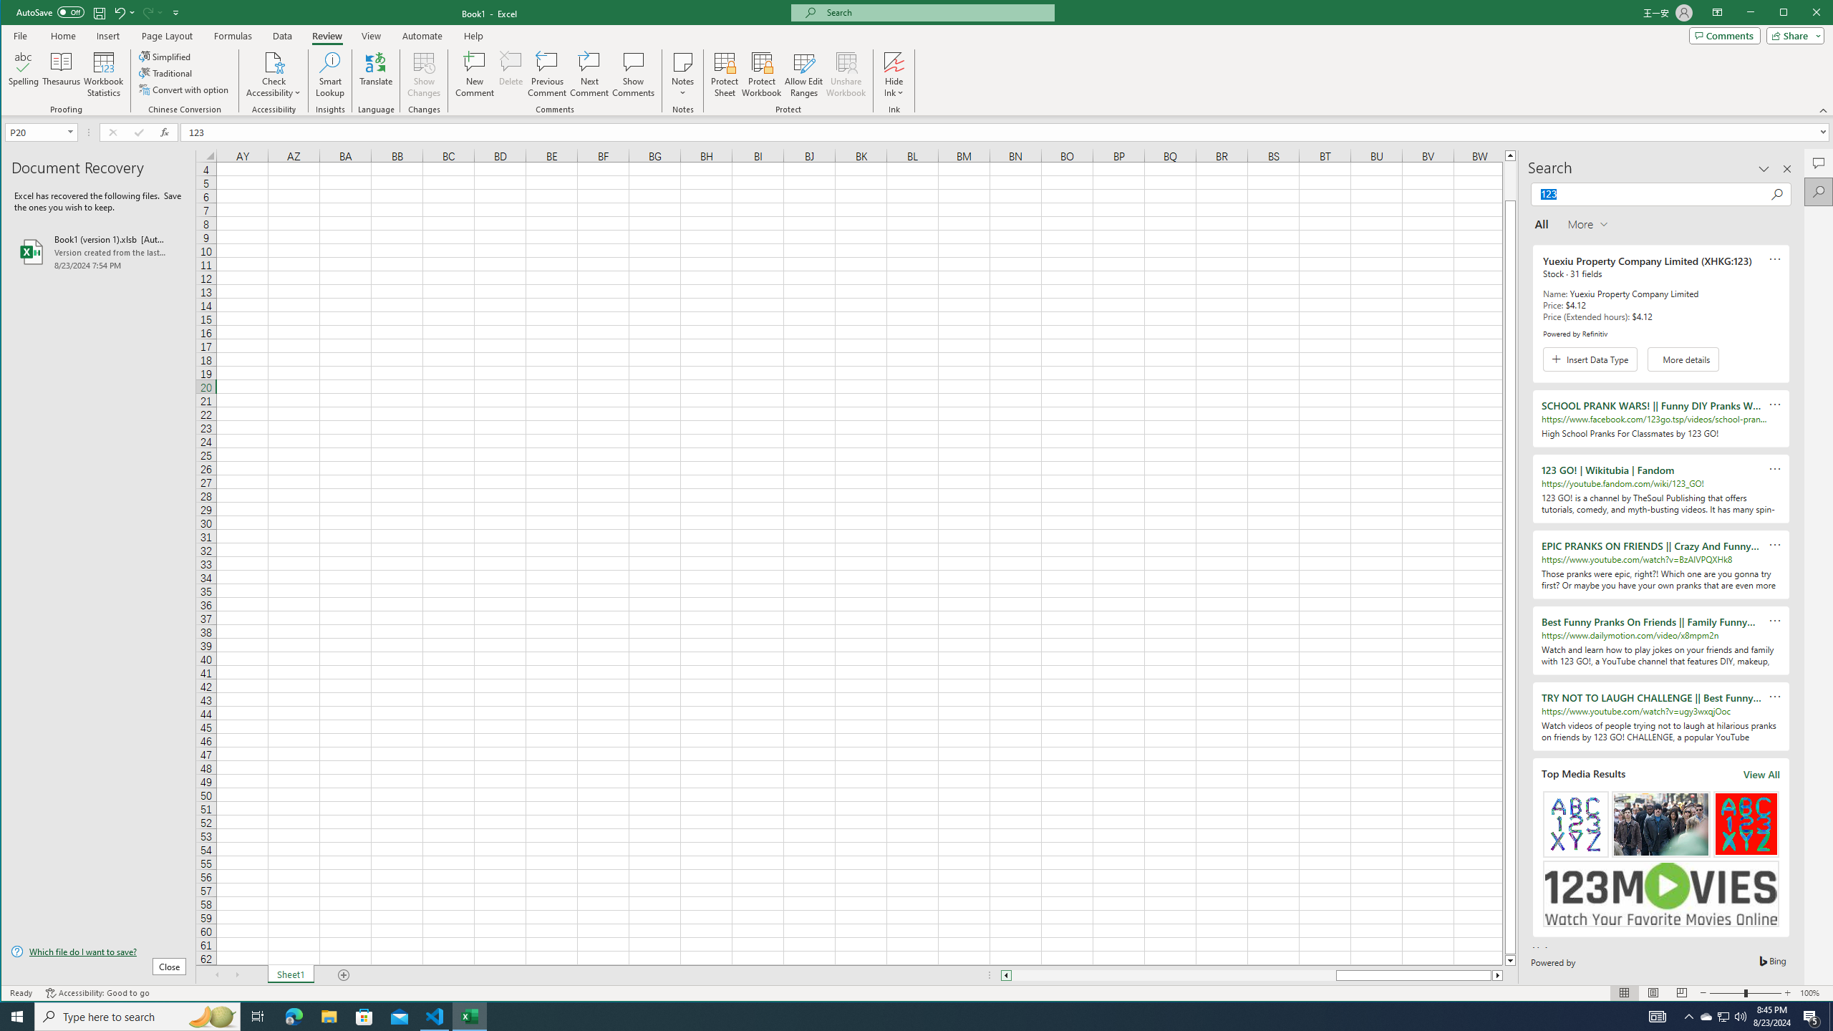 The image size is (1833, 1031). What do you see at coordinates (1174, 975) in the screenshot?
I see `Page left` at bounding box center [1174, 975].